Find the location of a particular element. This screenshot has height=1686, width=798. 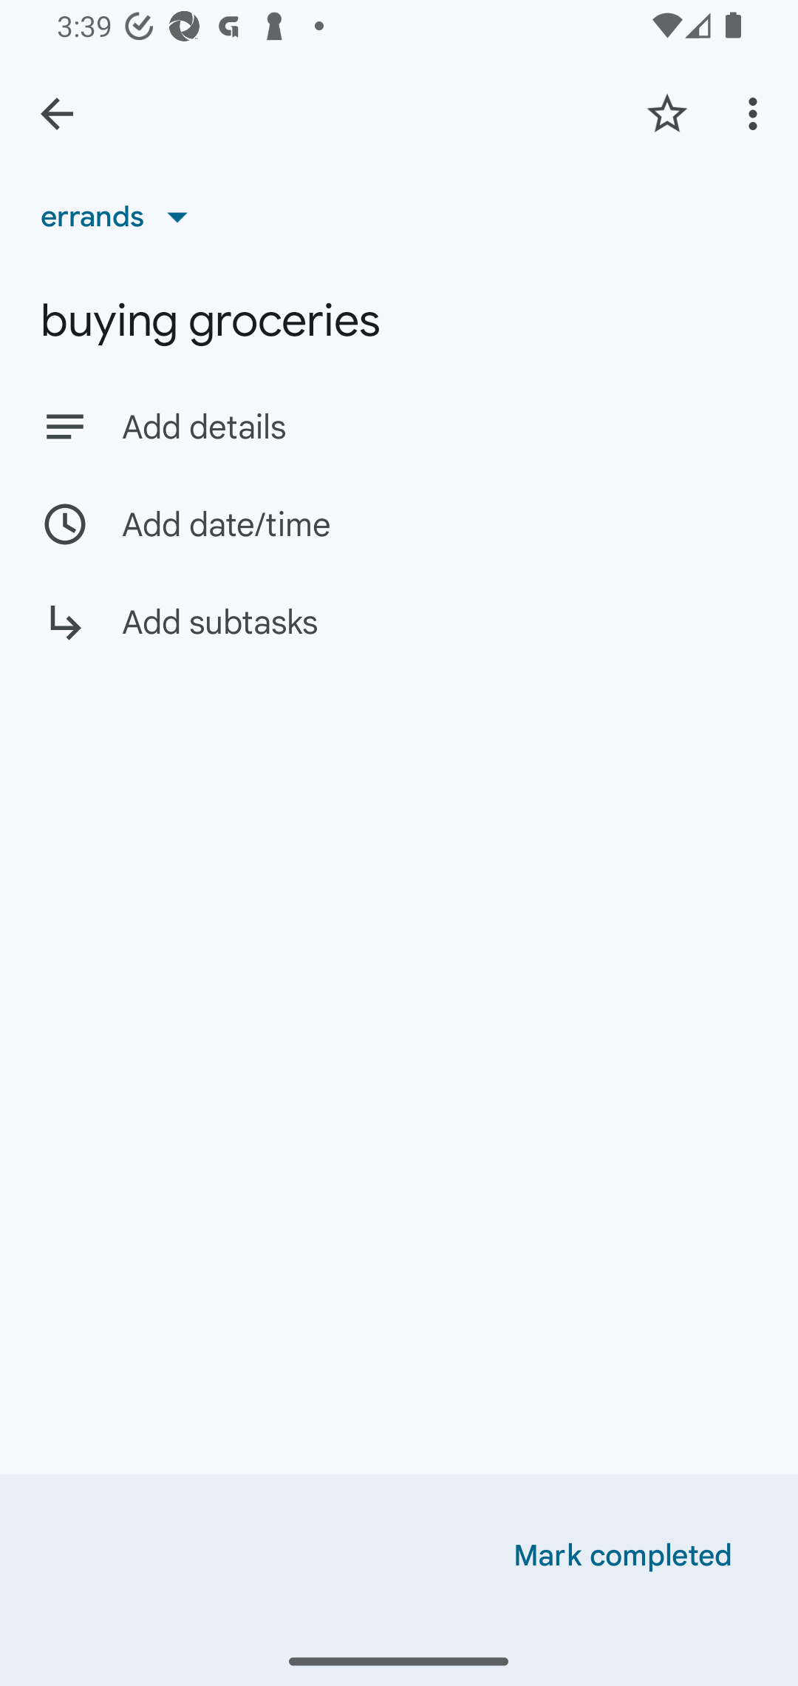

Back is located at coordinates (57, 114).